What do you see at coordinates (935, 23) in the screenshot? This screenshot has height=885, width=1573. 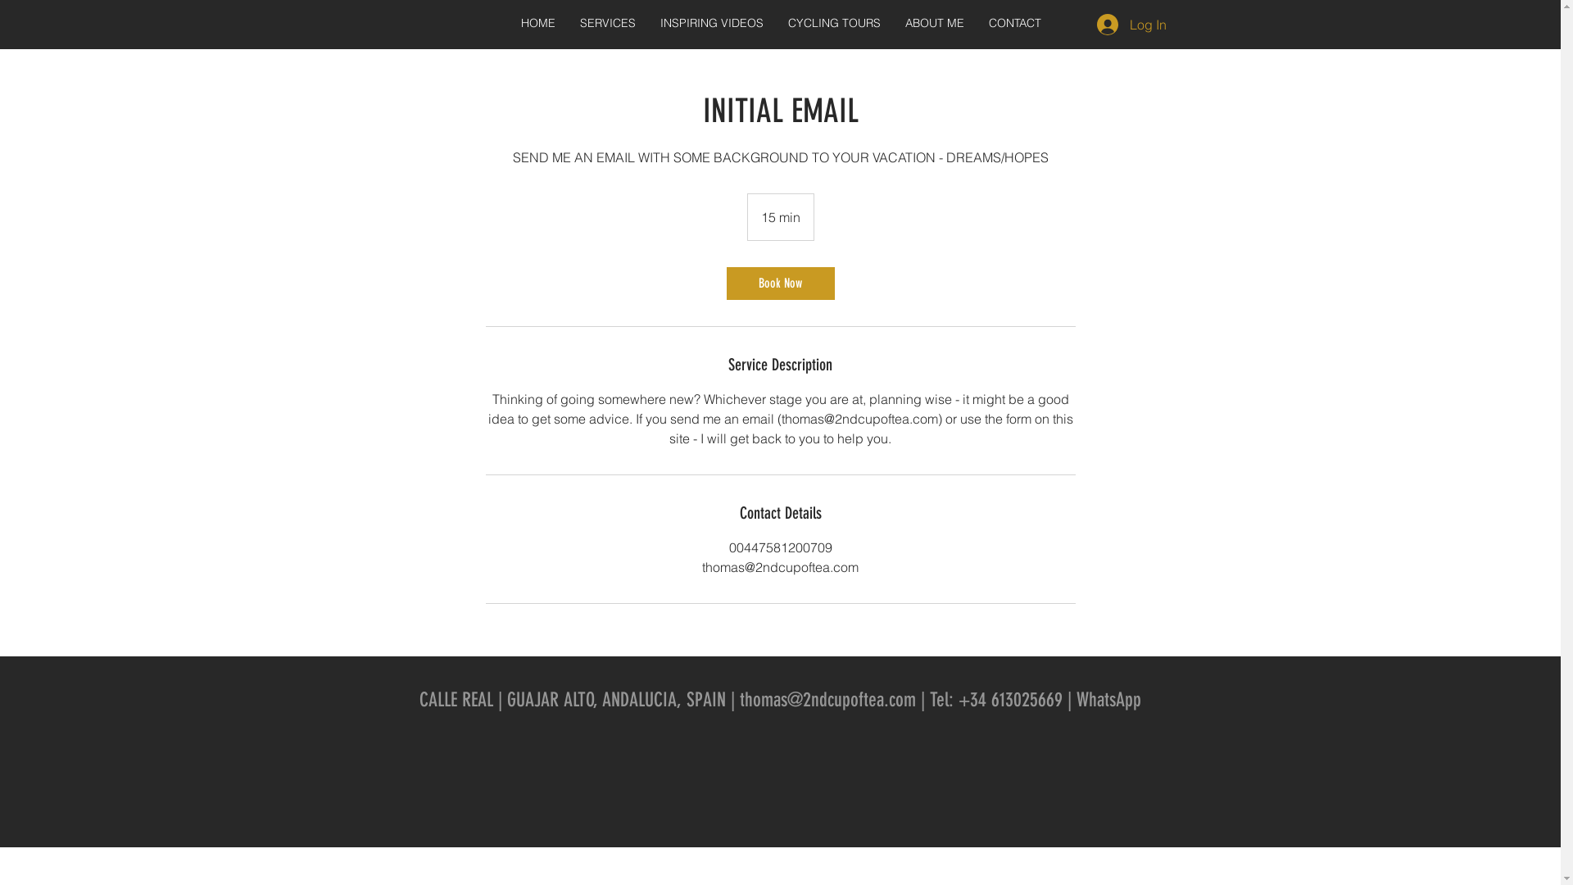 I see `ABOUT ME` at bounding box center [935, 23].